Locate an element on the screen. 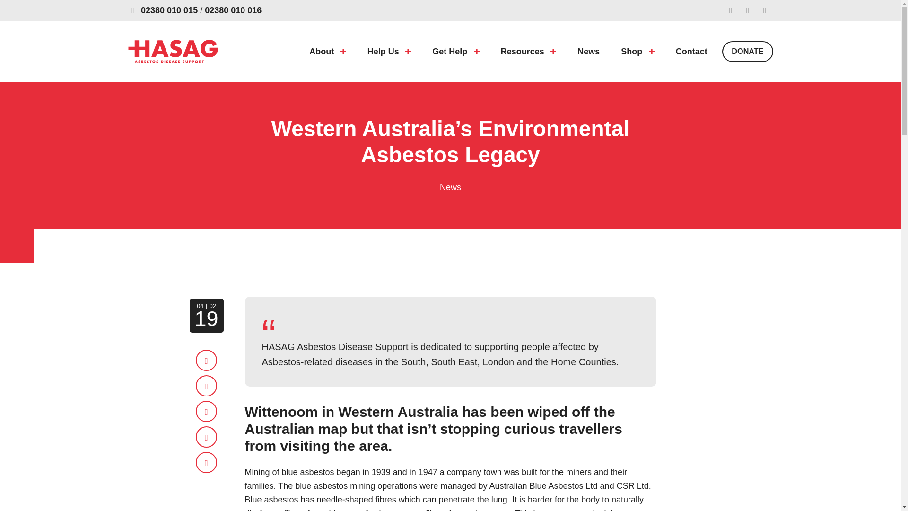 Image resolution: width=908 pixels, height=511 pixels. HASAG is located at coordinates (173, 51).